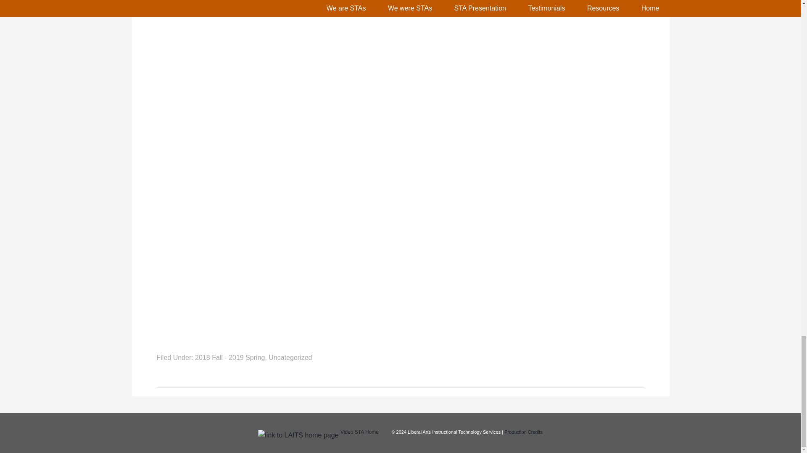 Image resolution: width=807 pixels, height=453 pixels. I want to click on Video STA Home, so click(359, 432).